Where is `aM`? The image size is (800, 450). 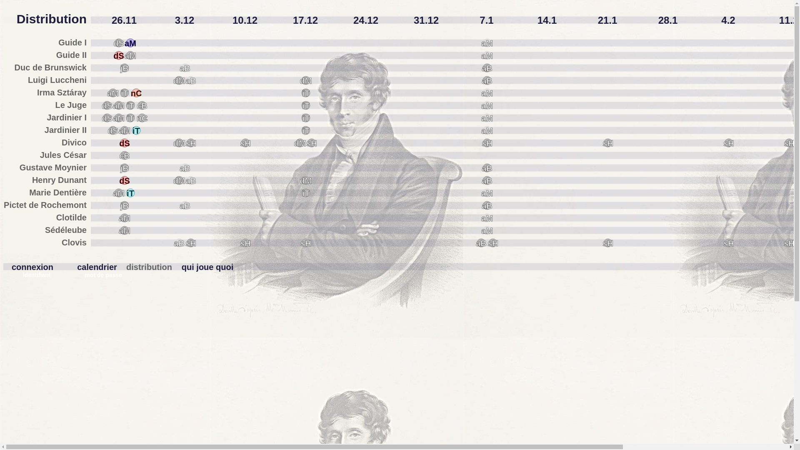 aM is located at coordinates (487, 231).